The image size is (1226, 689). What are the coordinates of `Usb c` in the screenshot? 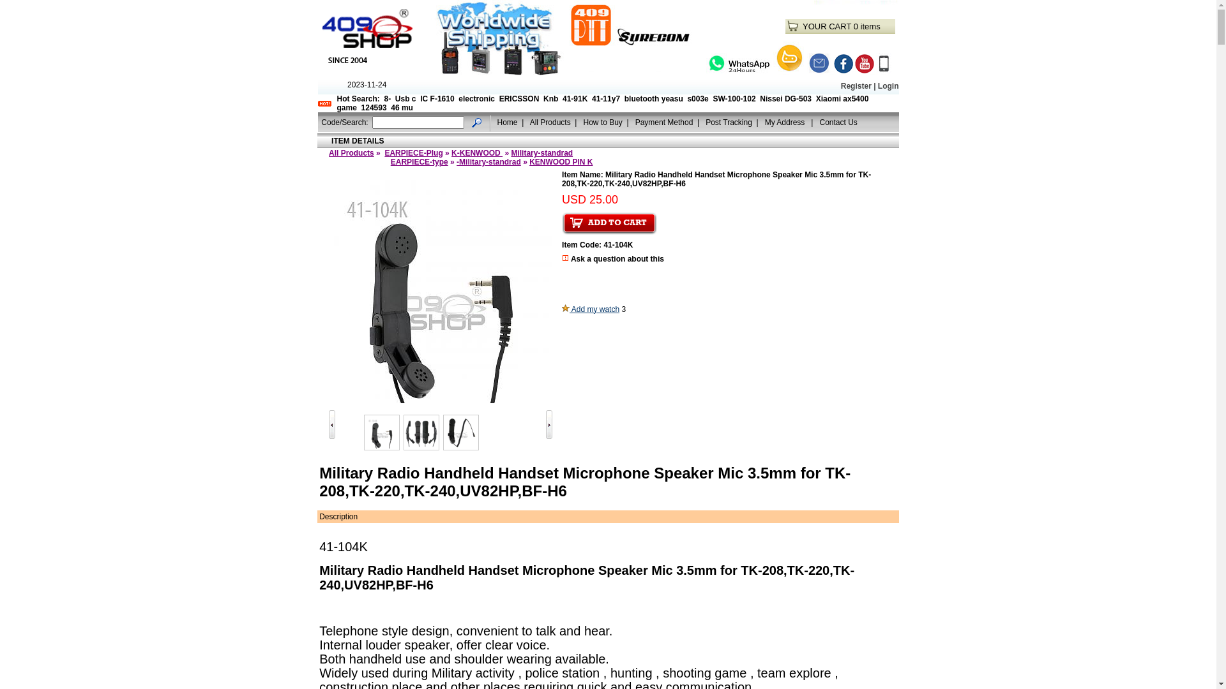 It's located at (406, 99).